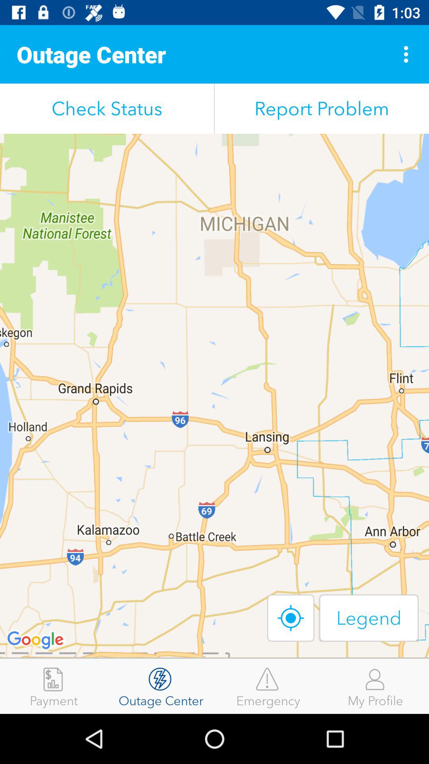  Describe the element at coordinates (268, 686) in the screenshot. I see `jump until emergency item` at that location.